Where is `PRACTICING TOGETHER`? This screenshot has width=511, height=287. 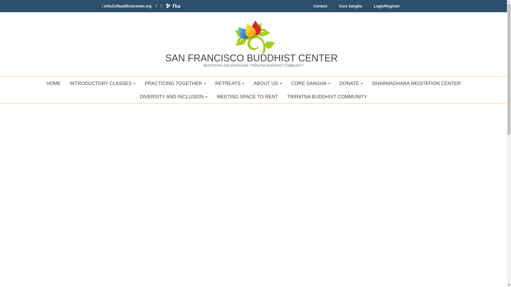 PRACTICING TOGETHER is located at coordinates (175, 83).